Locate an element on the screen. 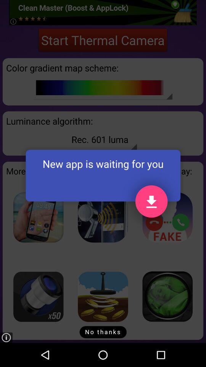  click advertisement is located at coordinates (38, 217).